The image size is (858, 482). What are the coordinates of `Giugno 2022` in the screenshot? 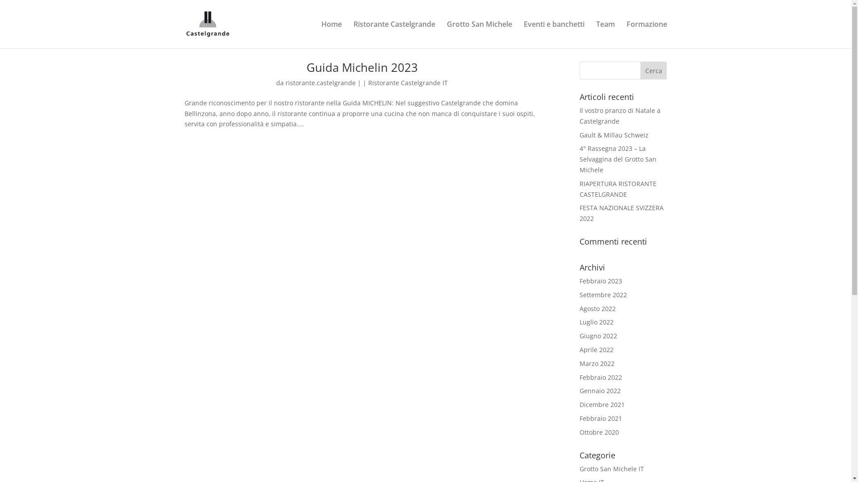 It's located at (598, 336).